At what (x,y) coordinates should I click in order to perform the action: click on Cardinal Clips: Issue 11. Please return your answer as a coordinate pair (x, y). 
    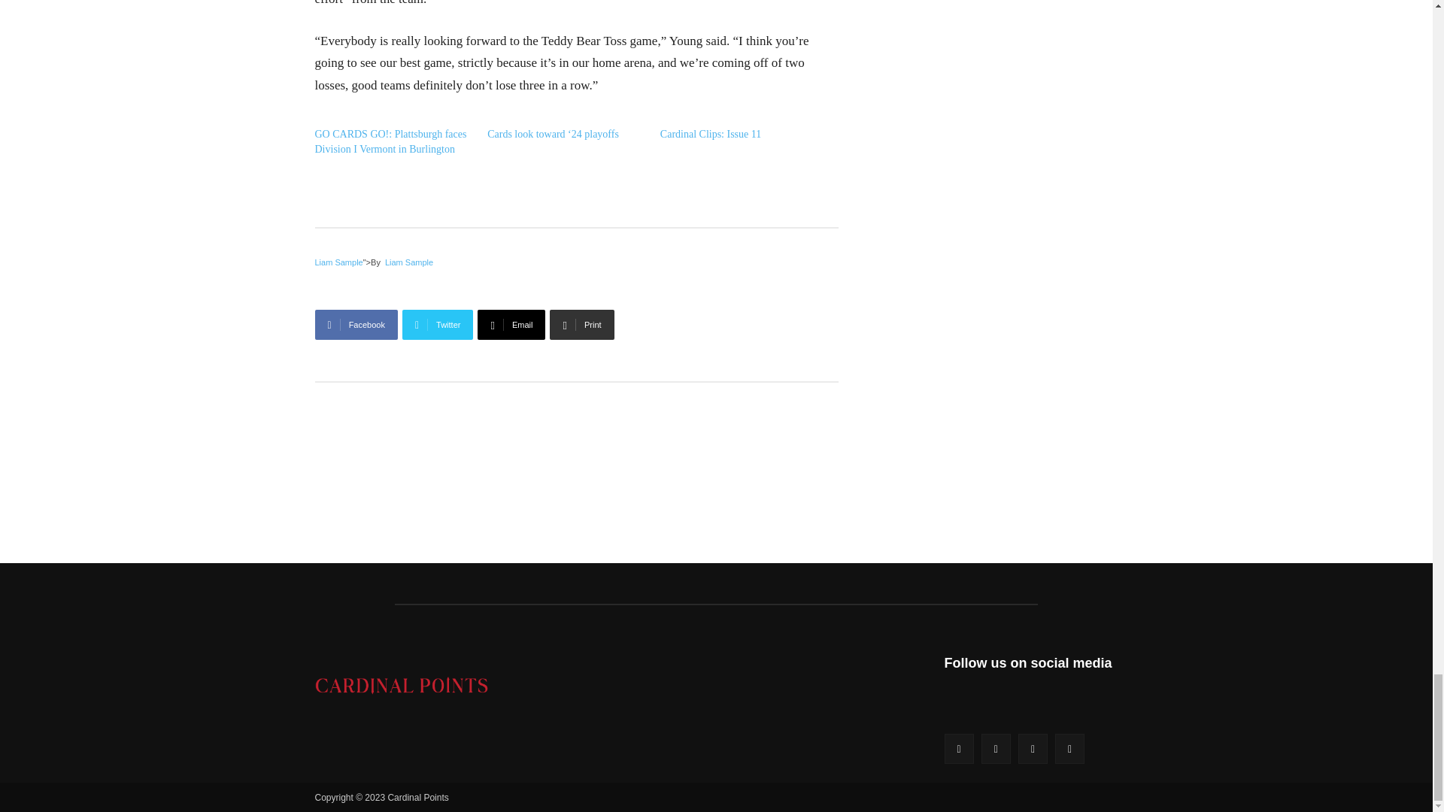
    Looking at the image, I should click on (710, 134).